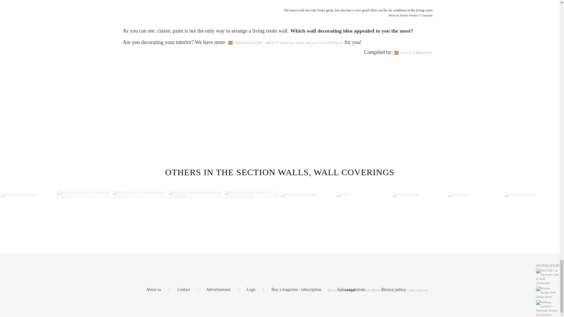 This screenshot has width=564, height=317. Describe the element at coordinates (288, 275) in the screenshot. I see `TikTok` at that location.